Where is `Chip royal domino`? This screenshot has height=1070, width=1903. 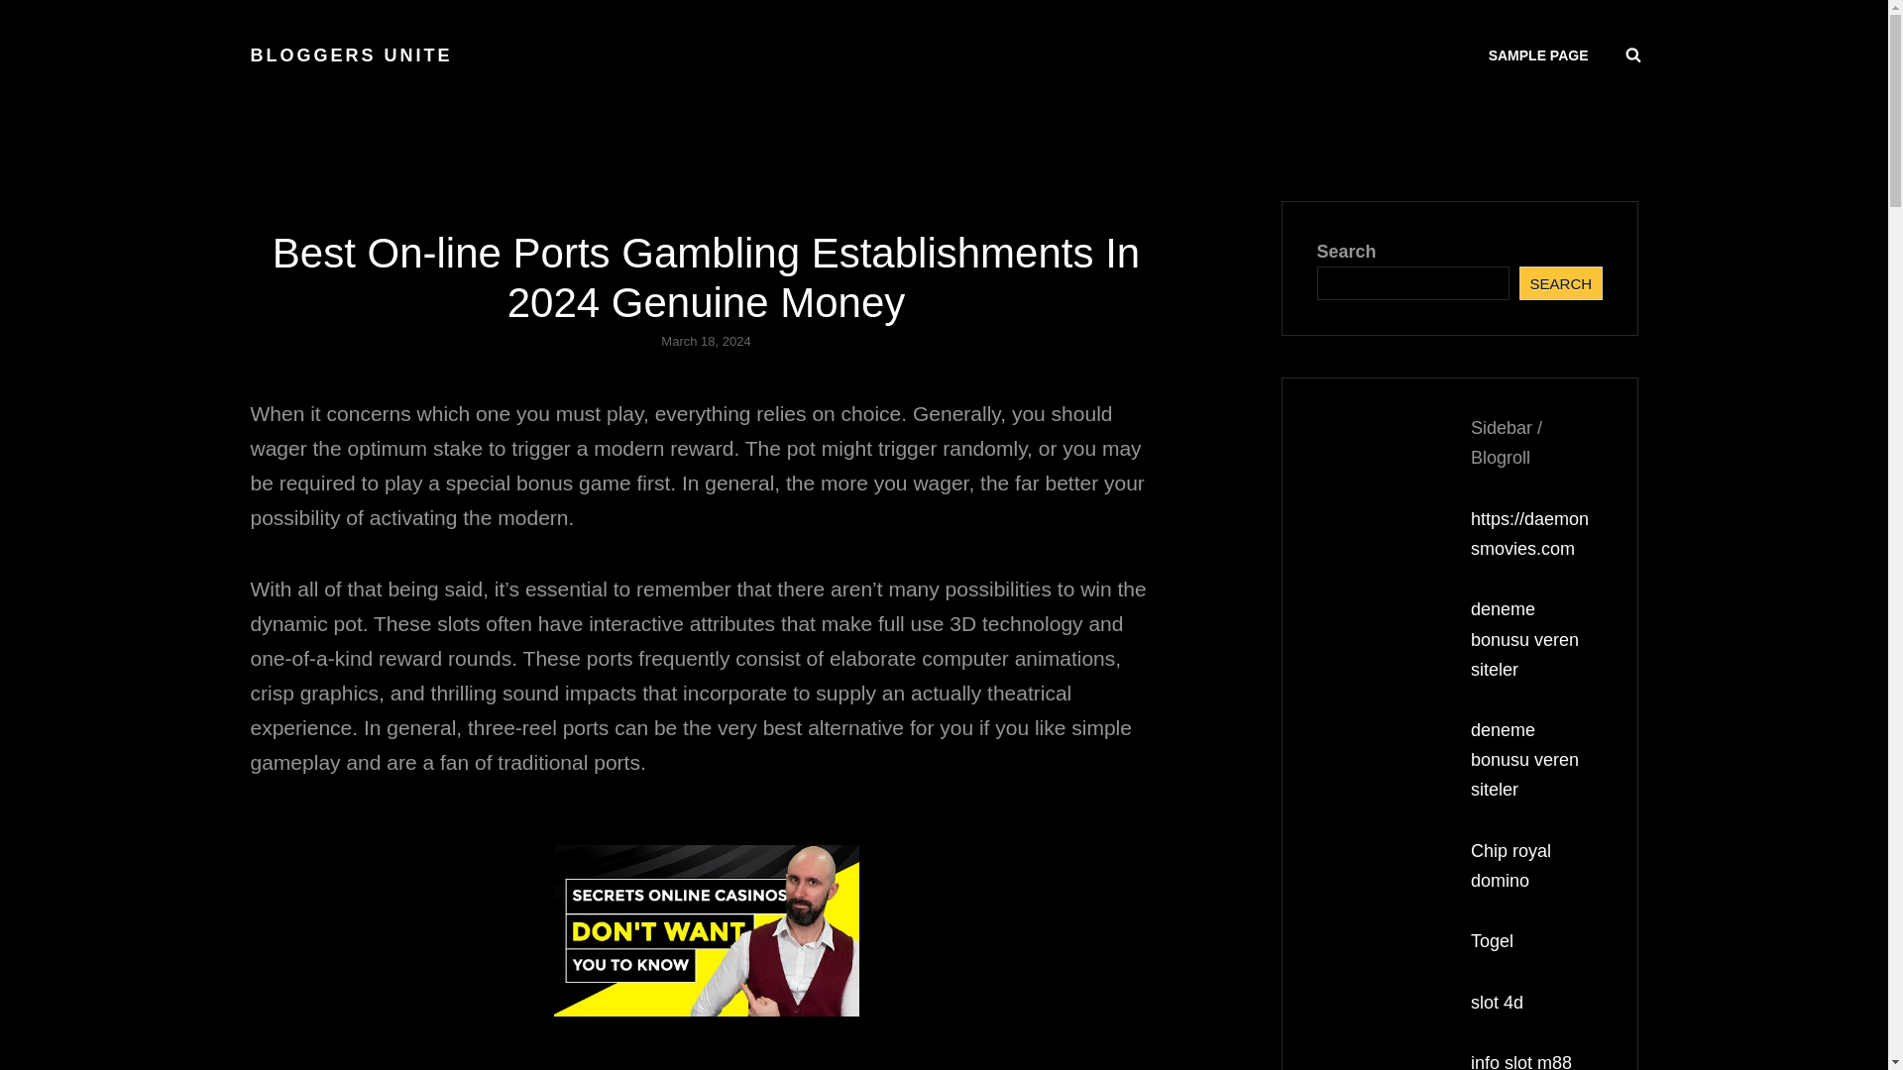
Chip royal domino is located at coordinates (1511, 865).